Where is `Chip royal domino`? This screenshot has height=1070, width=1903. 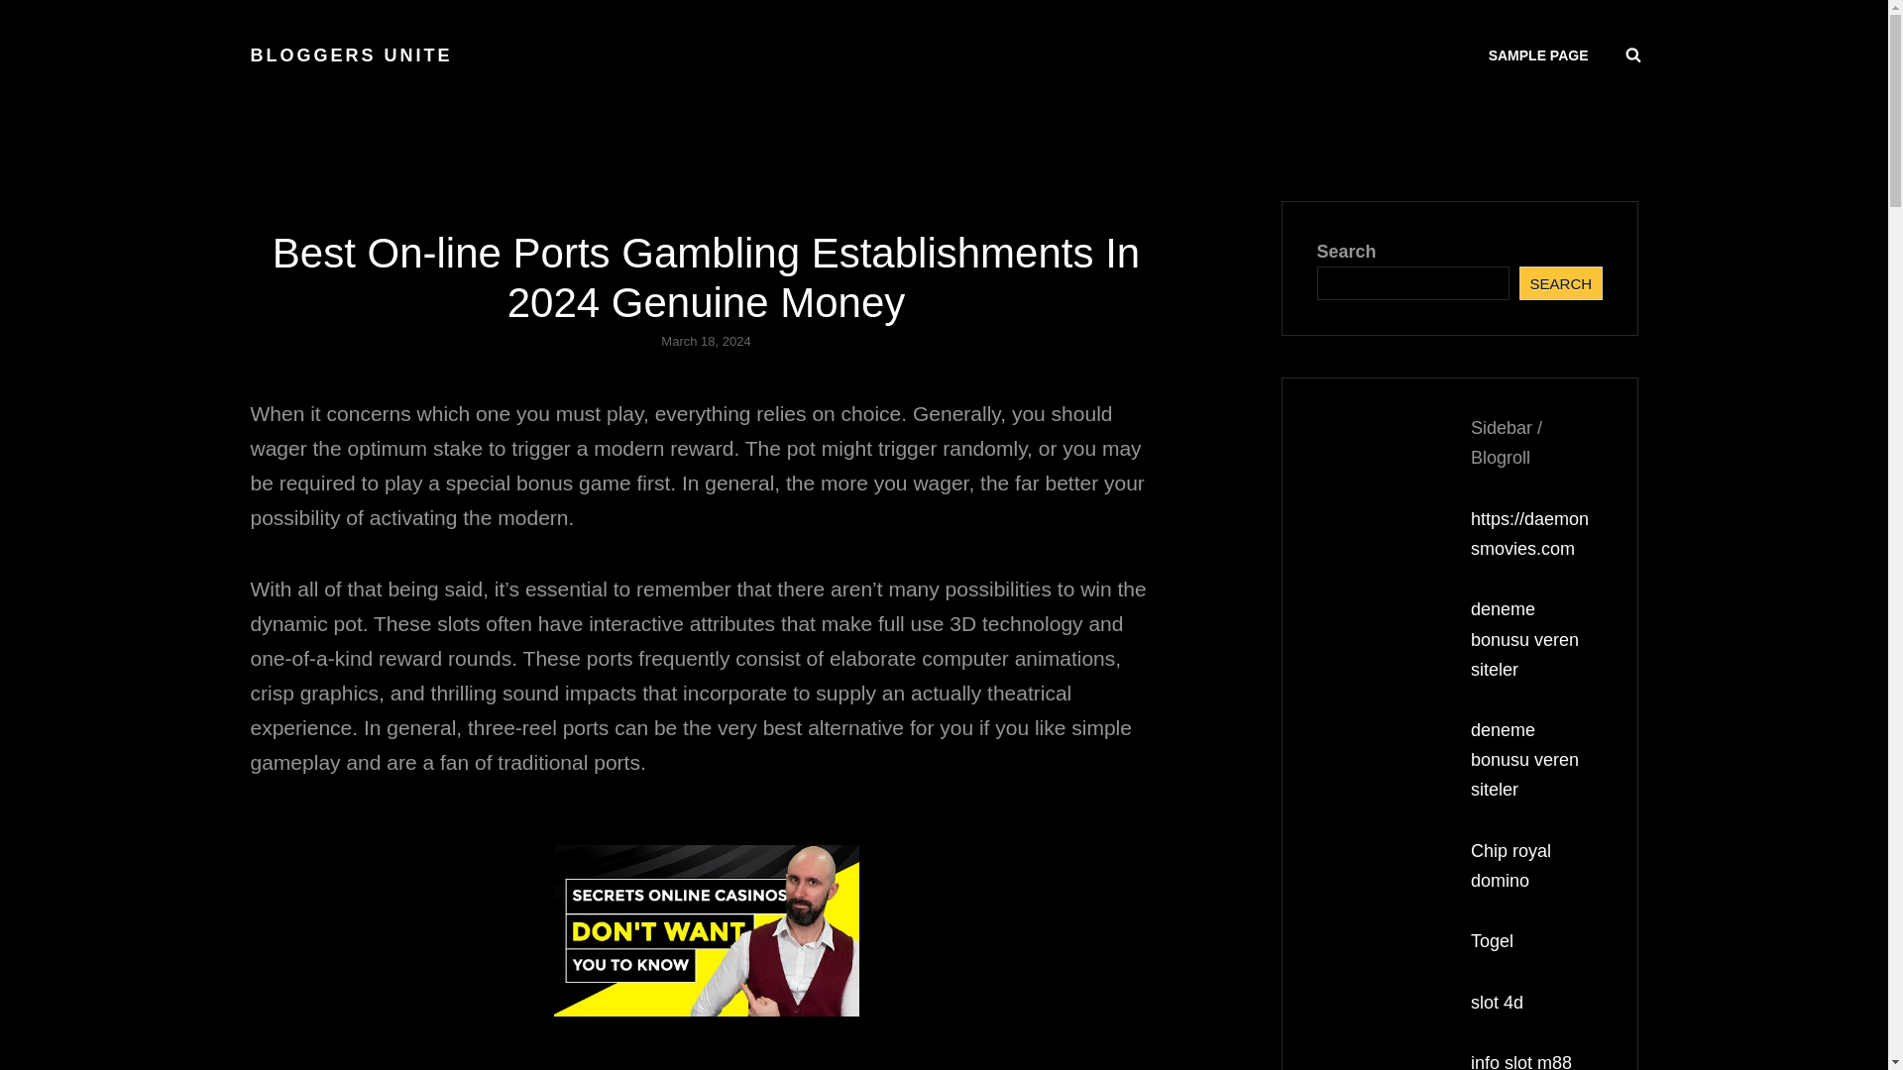
Chip royal domino is located at coordinates (1511, 865).